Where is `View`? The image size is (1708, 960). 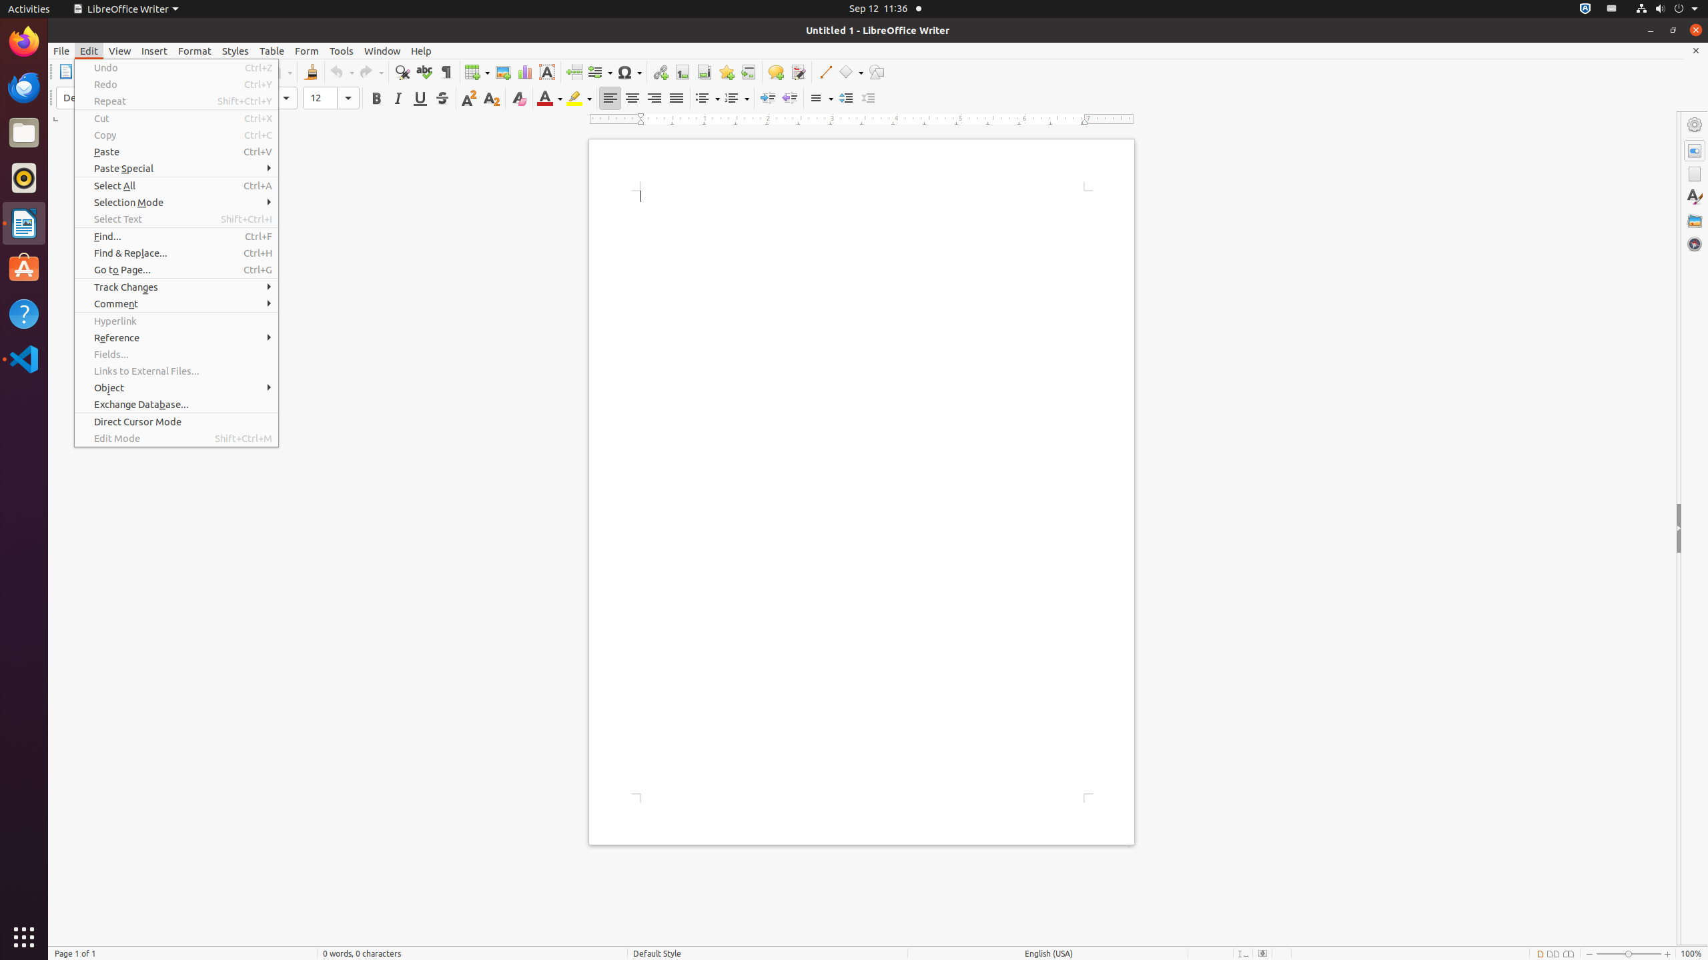
View is located at coordinates (120, 51).